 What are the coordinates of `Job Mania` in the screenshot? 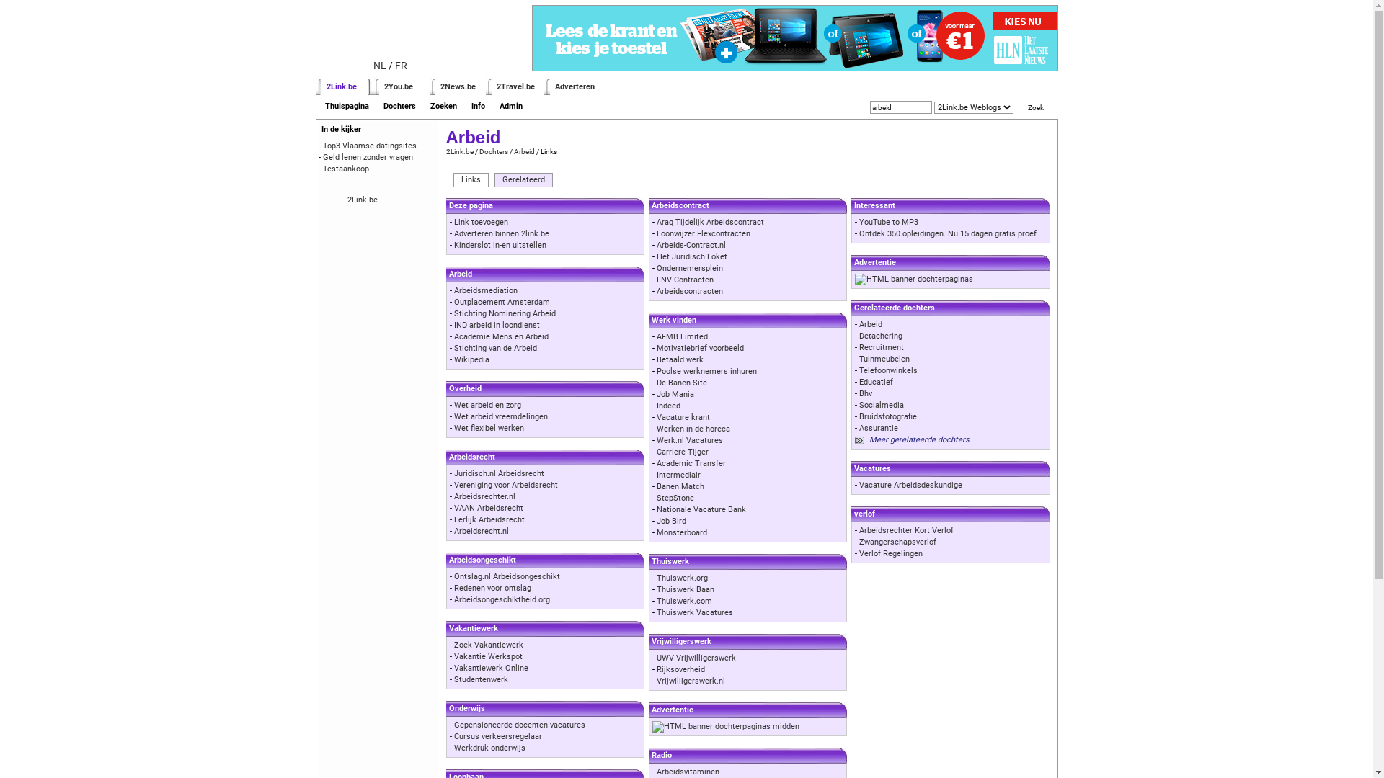 It's located at (675, 395).